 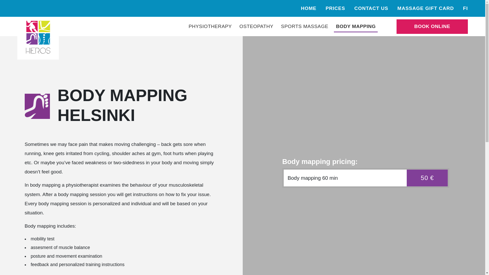 I want to click on BOOK ONLINE, so click(x=432, y=26).